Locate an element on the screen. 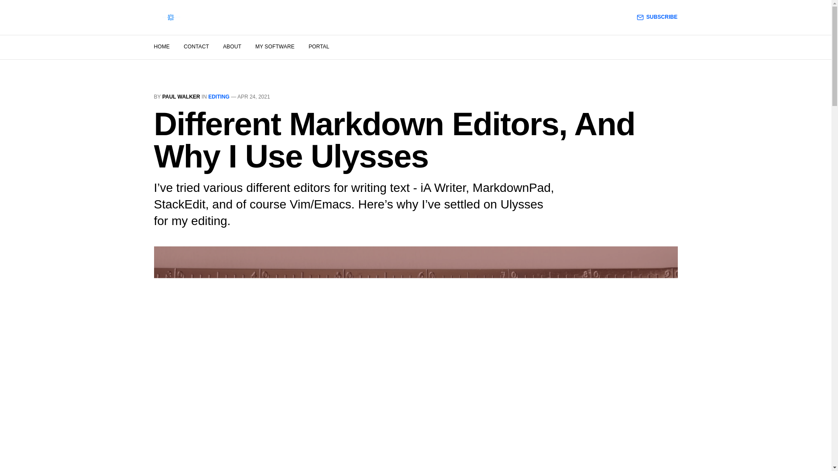 The width and height of the screenshot is (838, 471). CONTACT is located at coordinates (196, 47).